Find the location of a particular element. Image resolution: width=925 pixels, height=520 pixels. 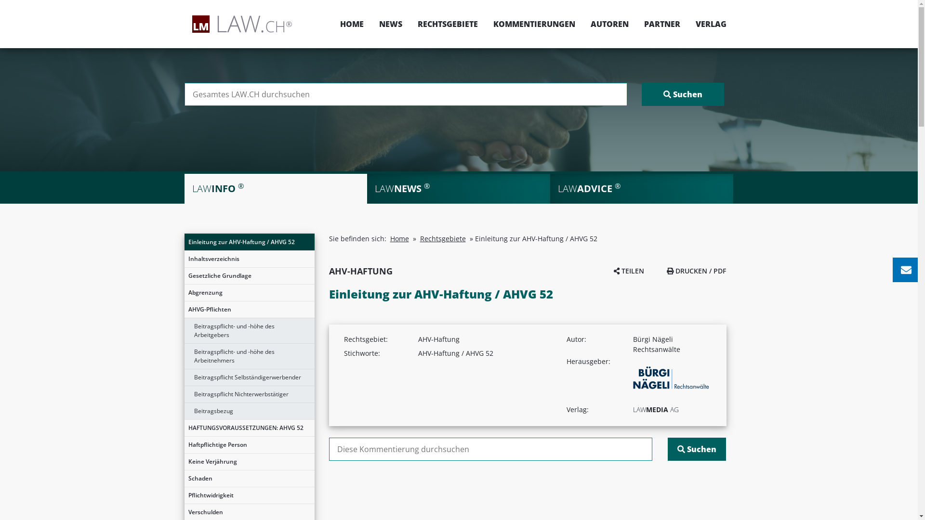

Schaden is located at coordinates (249, 479).